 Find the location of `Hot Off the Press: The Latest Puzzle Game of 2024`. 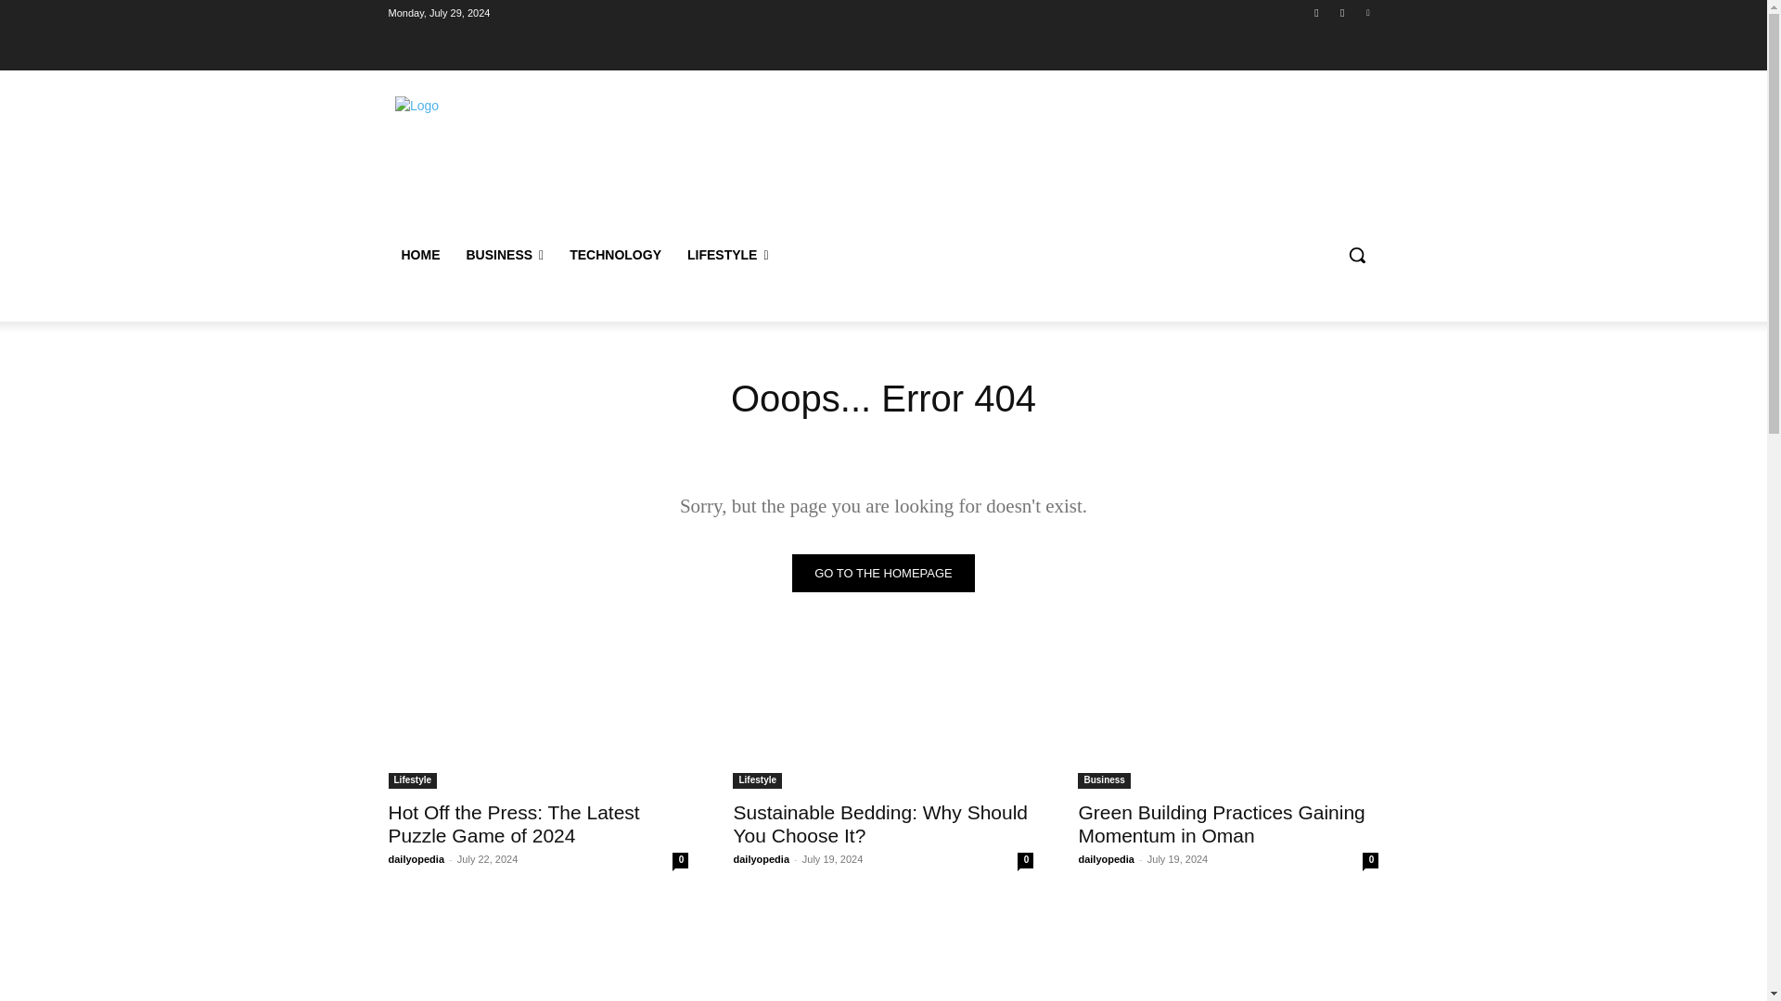

Hot Off the Press: The Latest Puzzle Game of 2024 is located at coordinates (514, 823).